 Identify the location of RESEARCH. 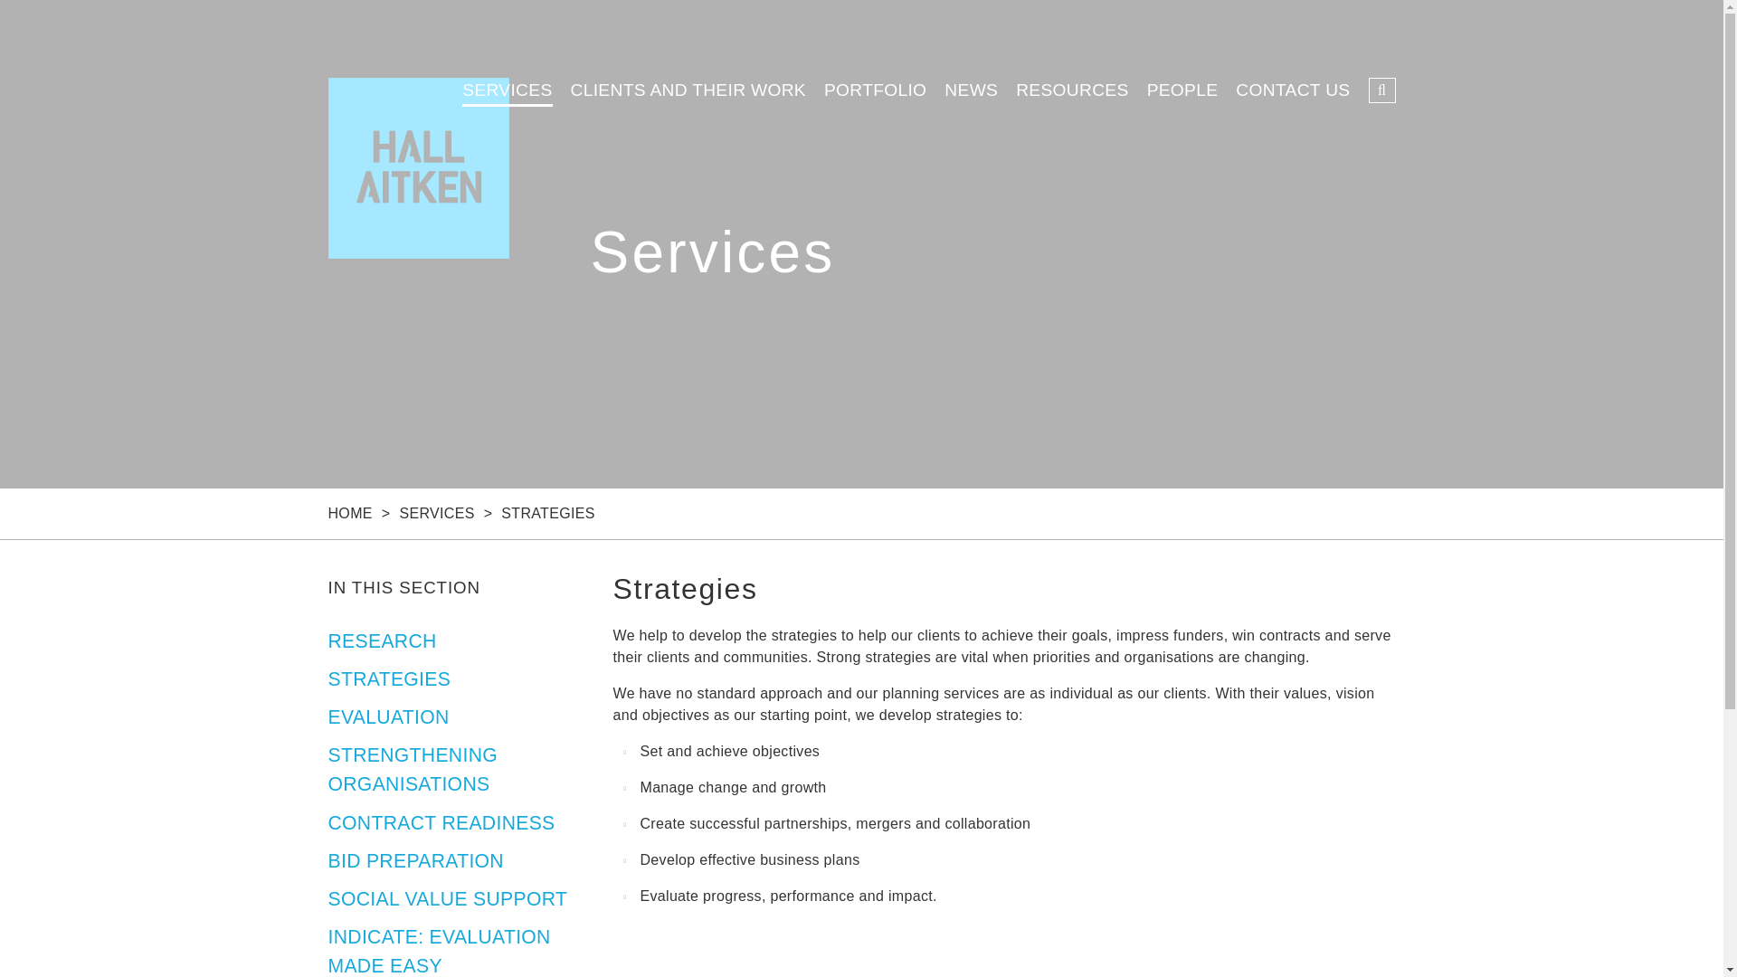
(382, 640).